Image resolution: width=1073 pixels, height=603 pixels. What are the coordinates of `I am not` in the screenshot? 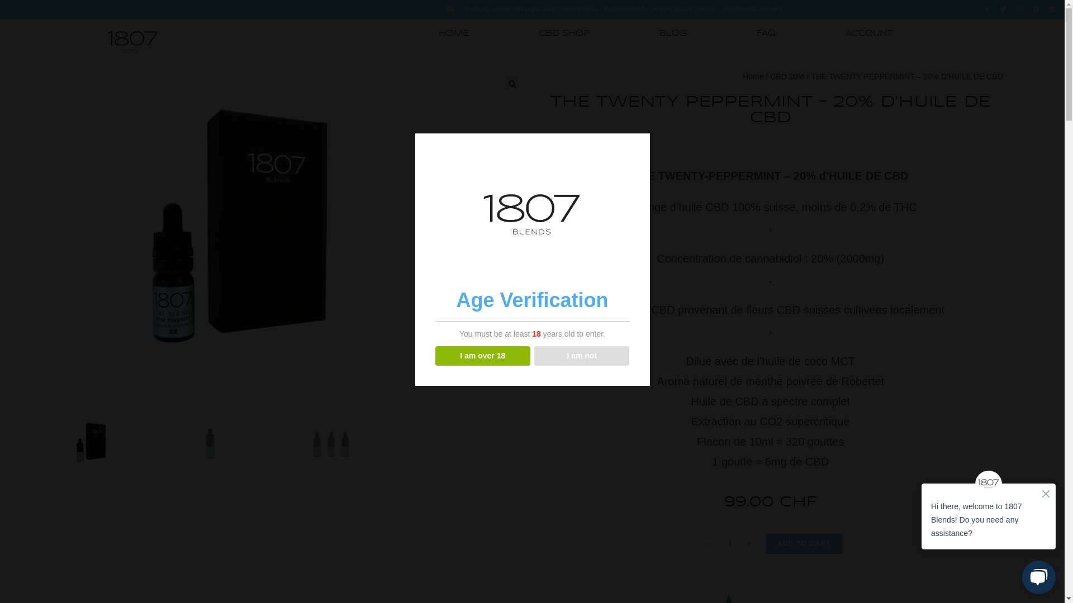 It's located at (582, 356).